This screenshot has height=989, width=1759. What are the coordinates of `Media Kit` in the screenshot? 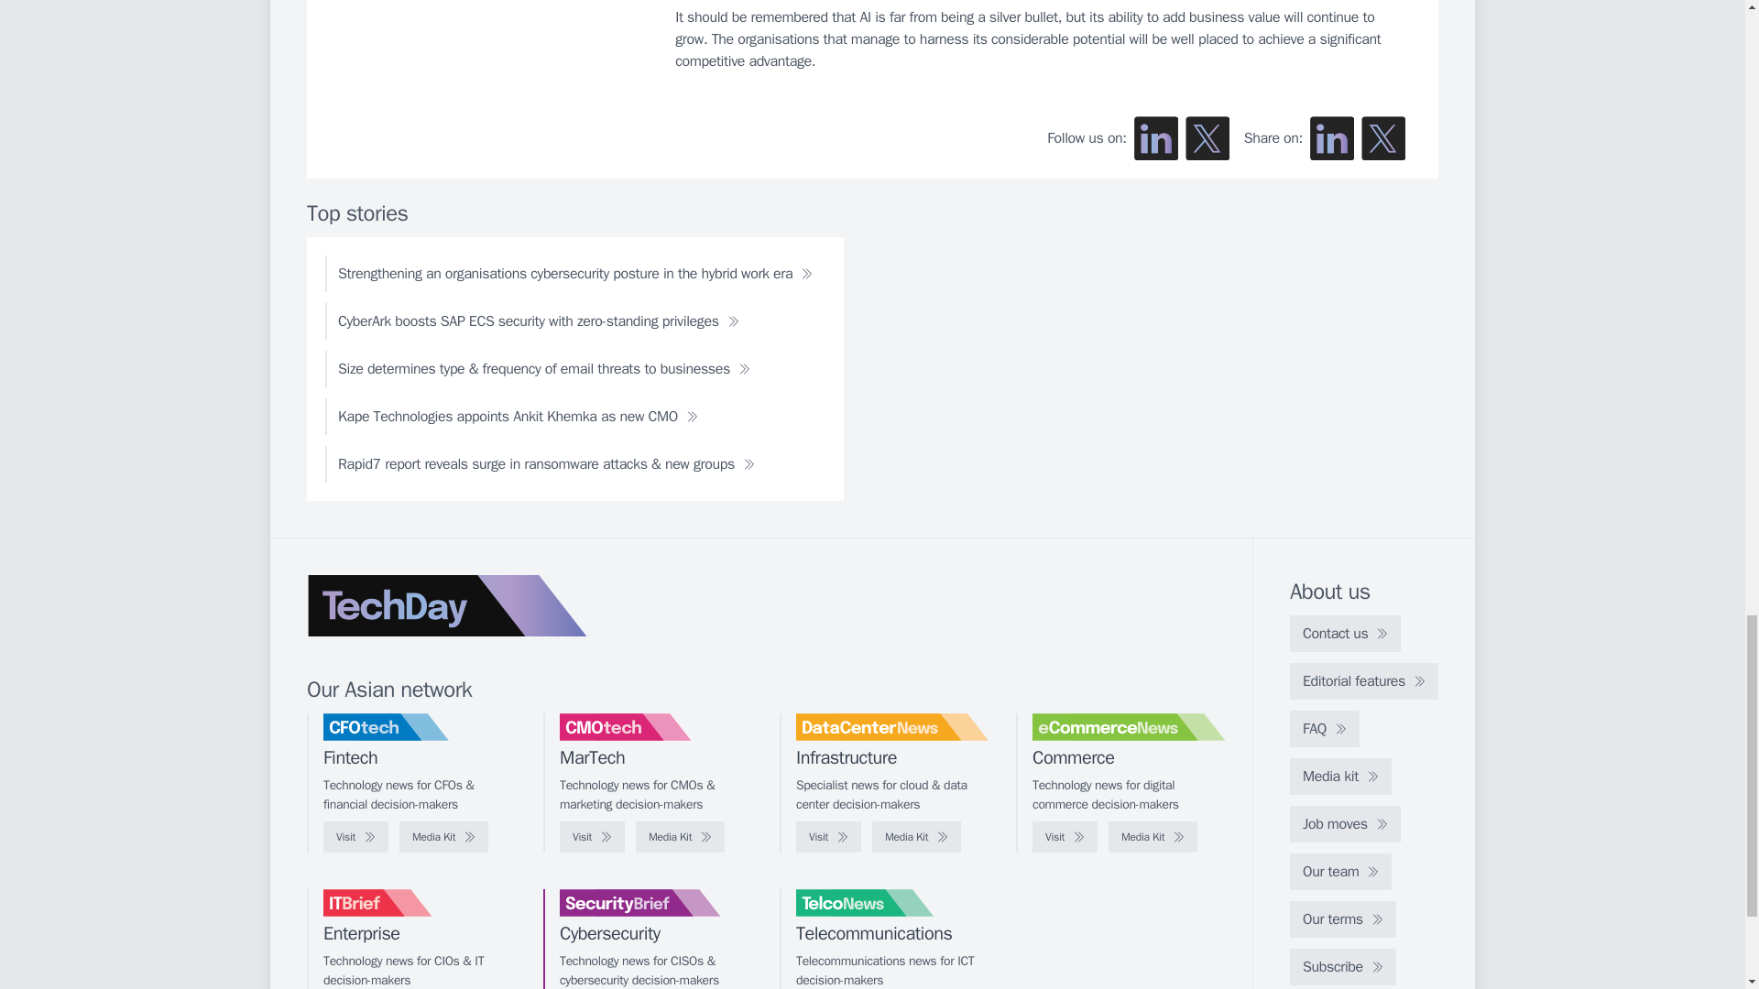 It's located at (443, 837).